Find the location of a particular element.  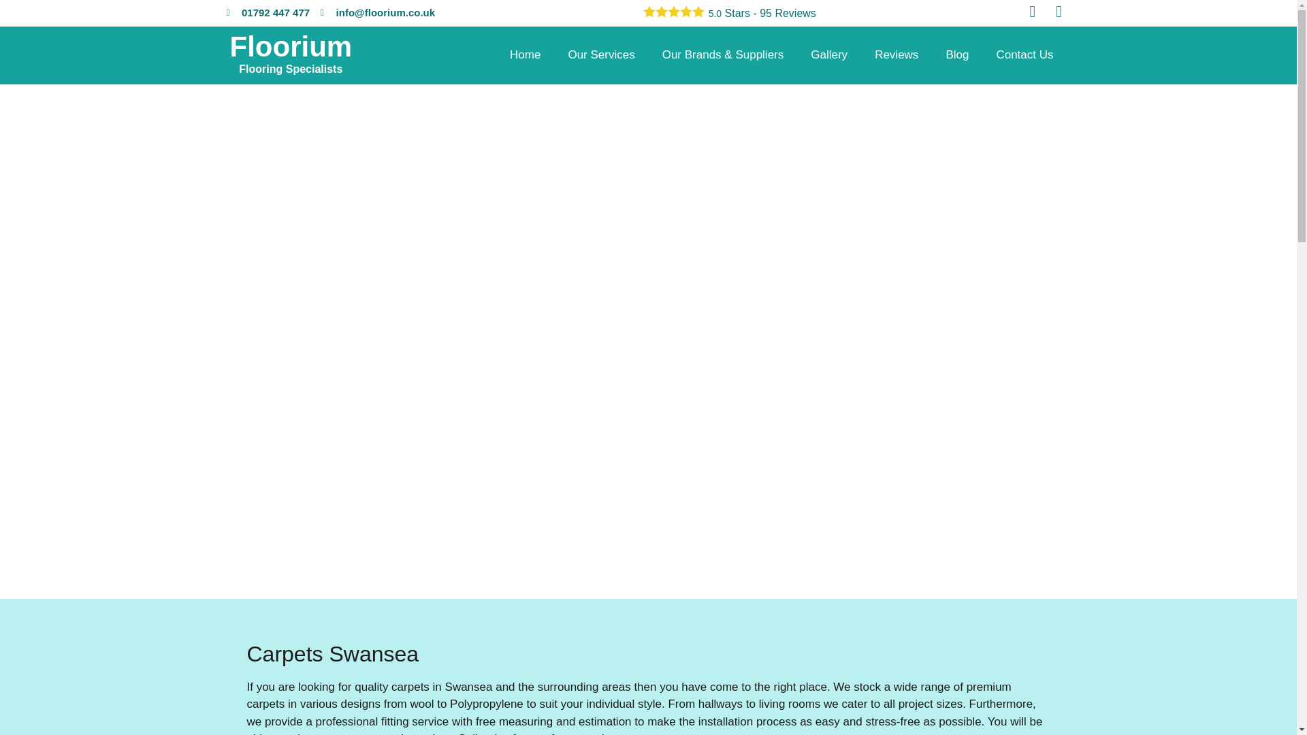

Our Services is located at coordinates (896, 54).